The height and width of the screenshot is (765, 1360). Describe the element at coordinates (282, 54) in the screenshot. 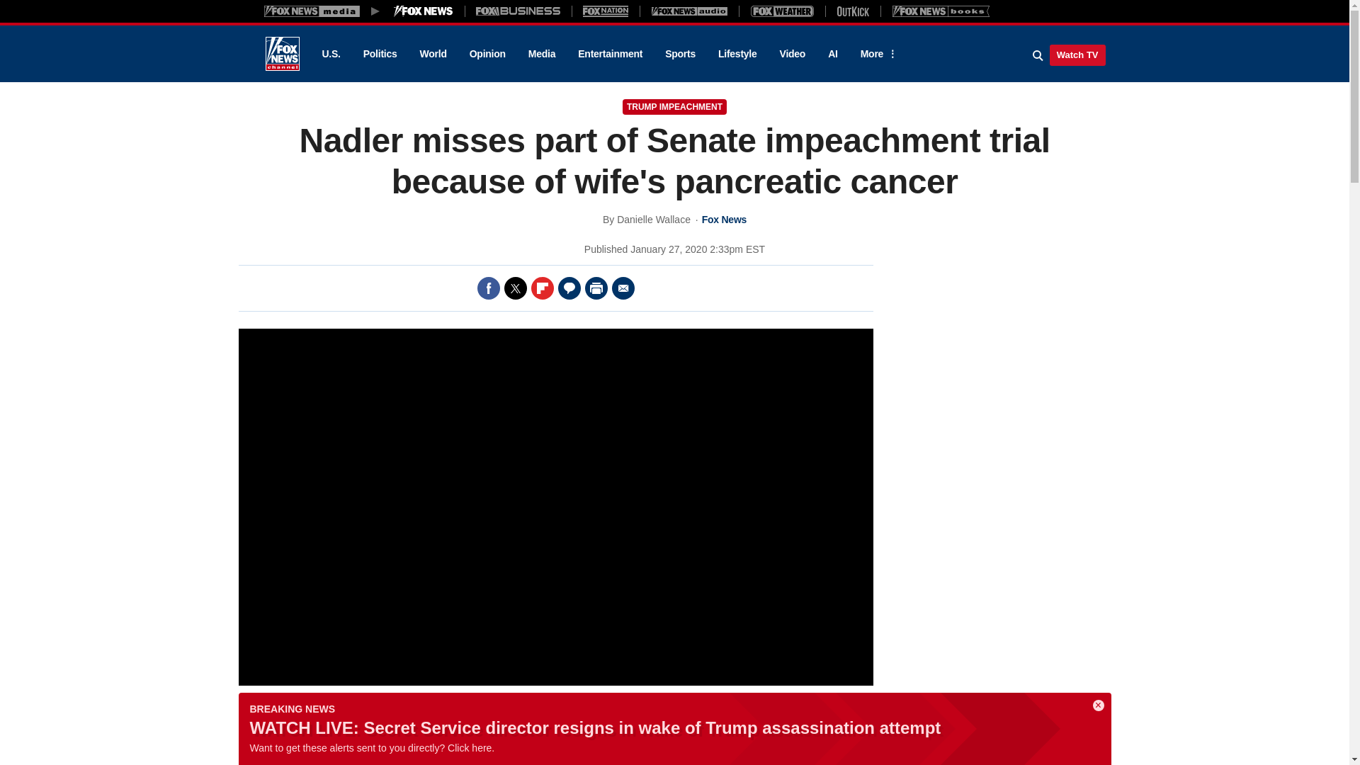

I see `Fox News` at that location.